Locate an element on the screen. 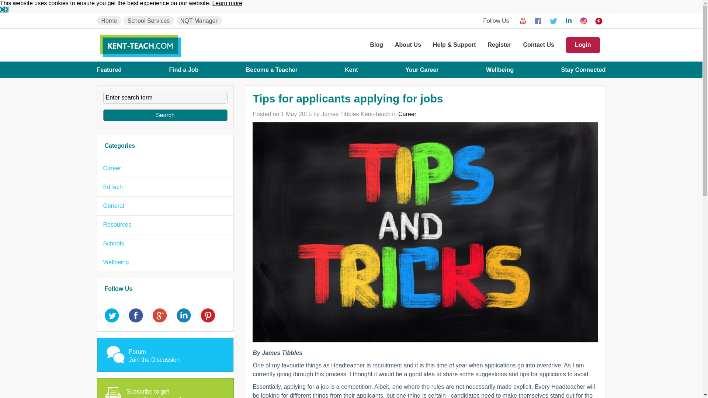 This screenshot has height=398, width=708. Wellbeing is located at coordinates (500, 70).